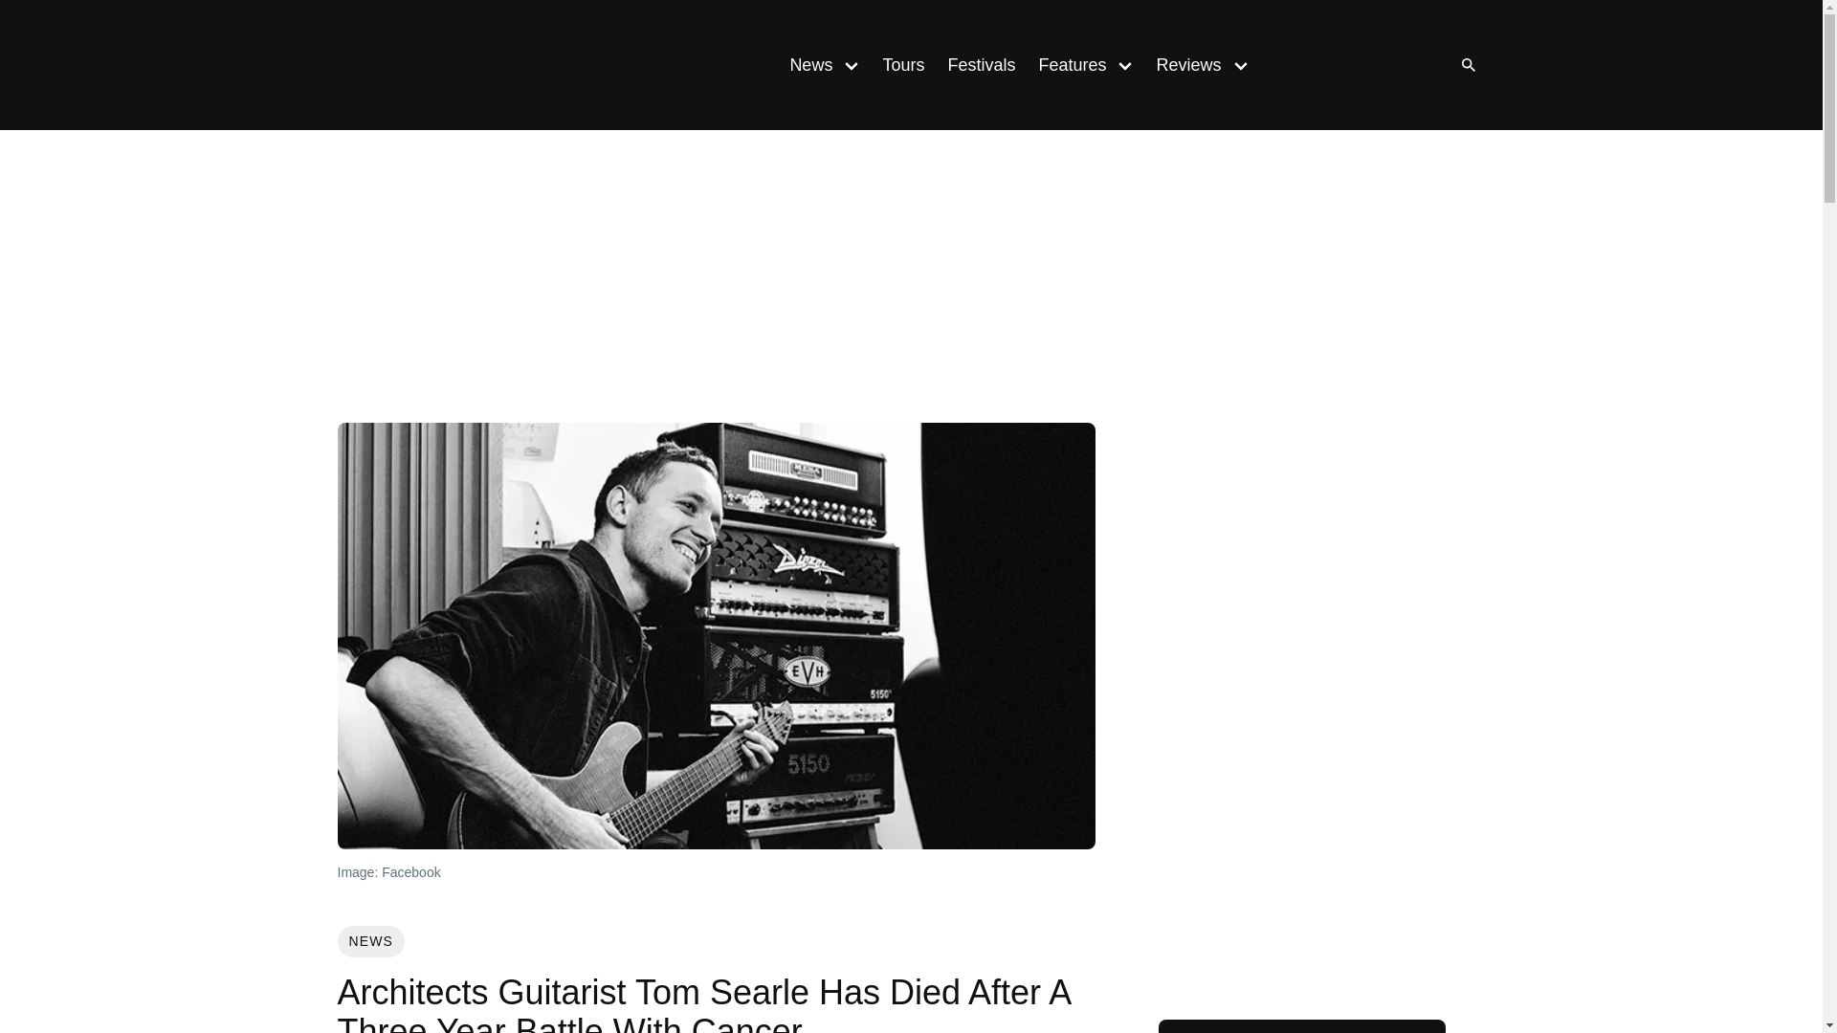  I want to click on 3rd party ad content, so click(910, 280).